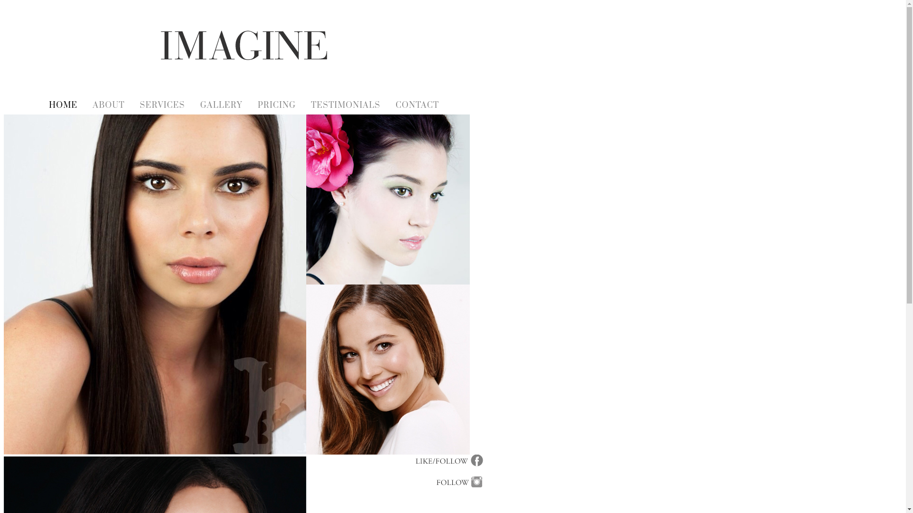  Describe the element at coordinates (108, 105) in the screenshot. I see `ABOUT` at that location.